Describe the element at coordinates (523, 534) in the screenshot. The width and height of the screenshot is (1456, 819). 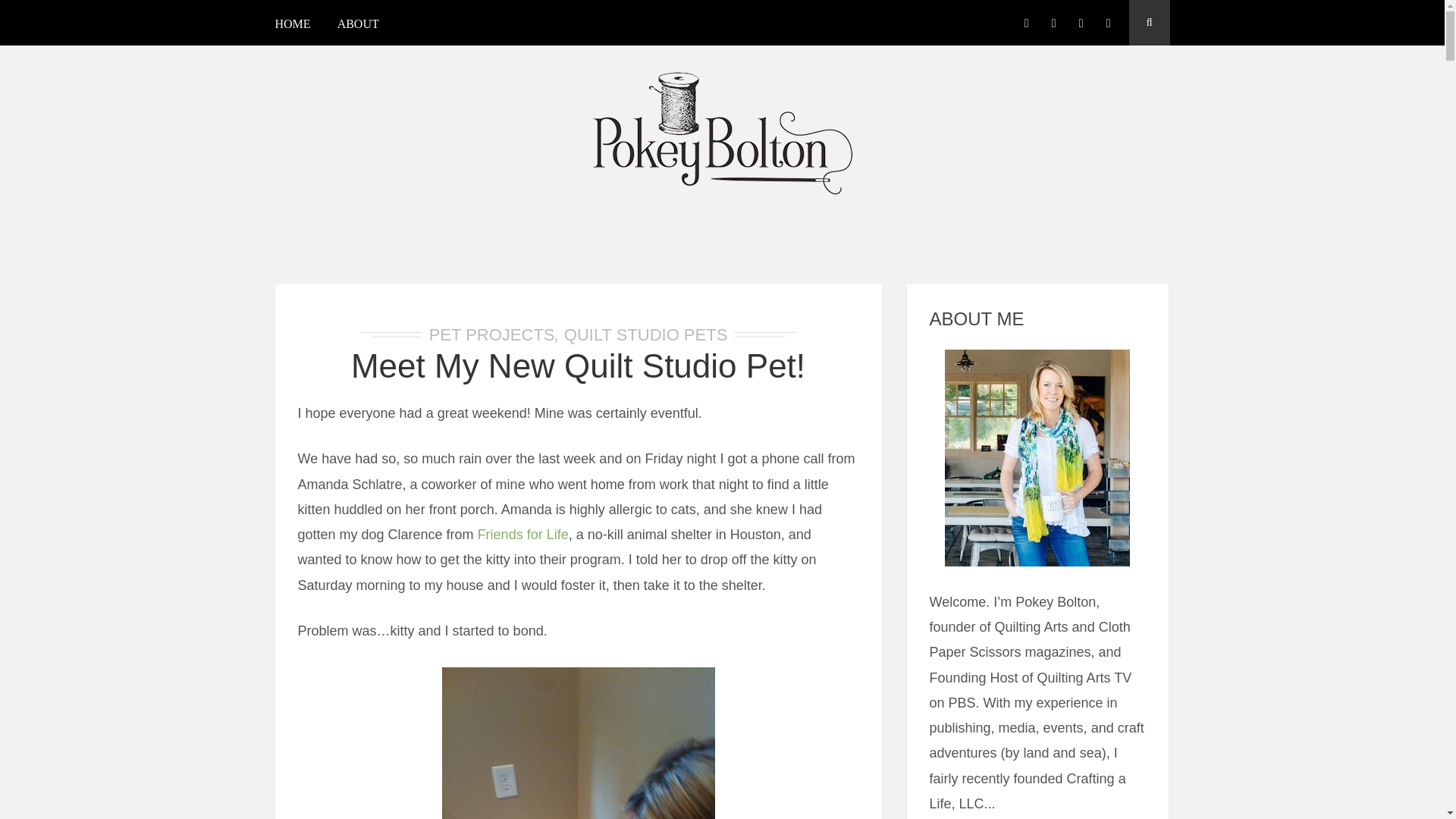
I see `Friends for Life` at that location.